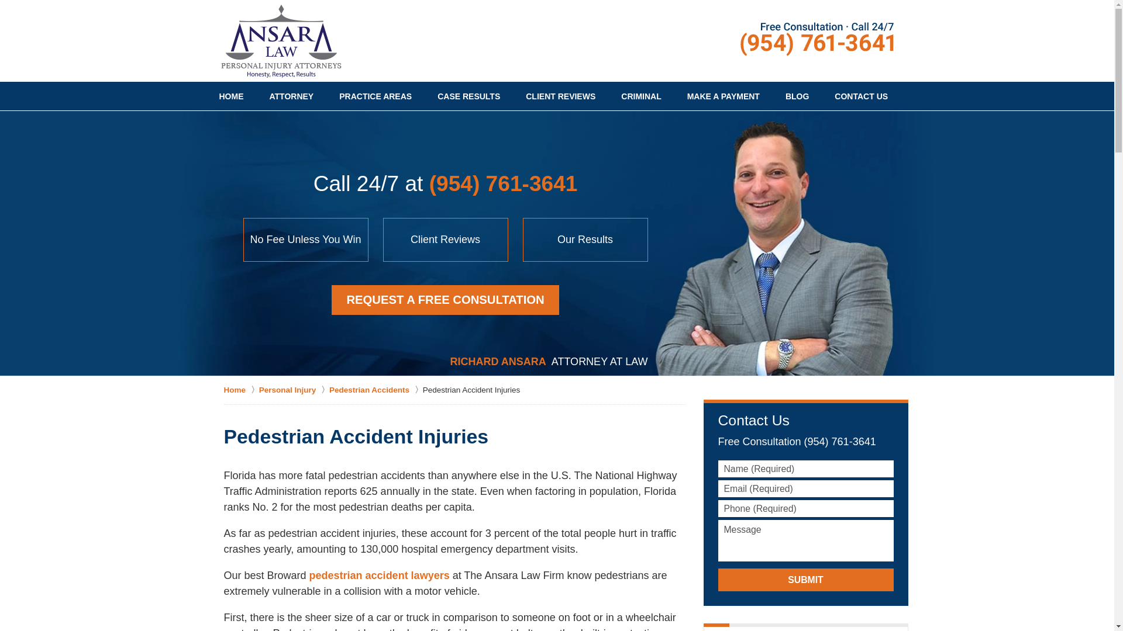 This screenshot has width=1123, height=631. I want to click on HOME, so click(230, 96).